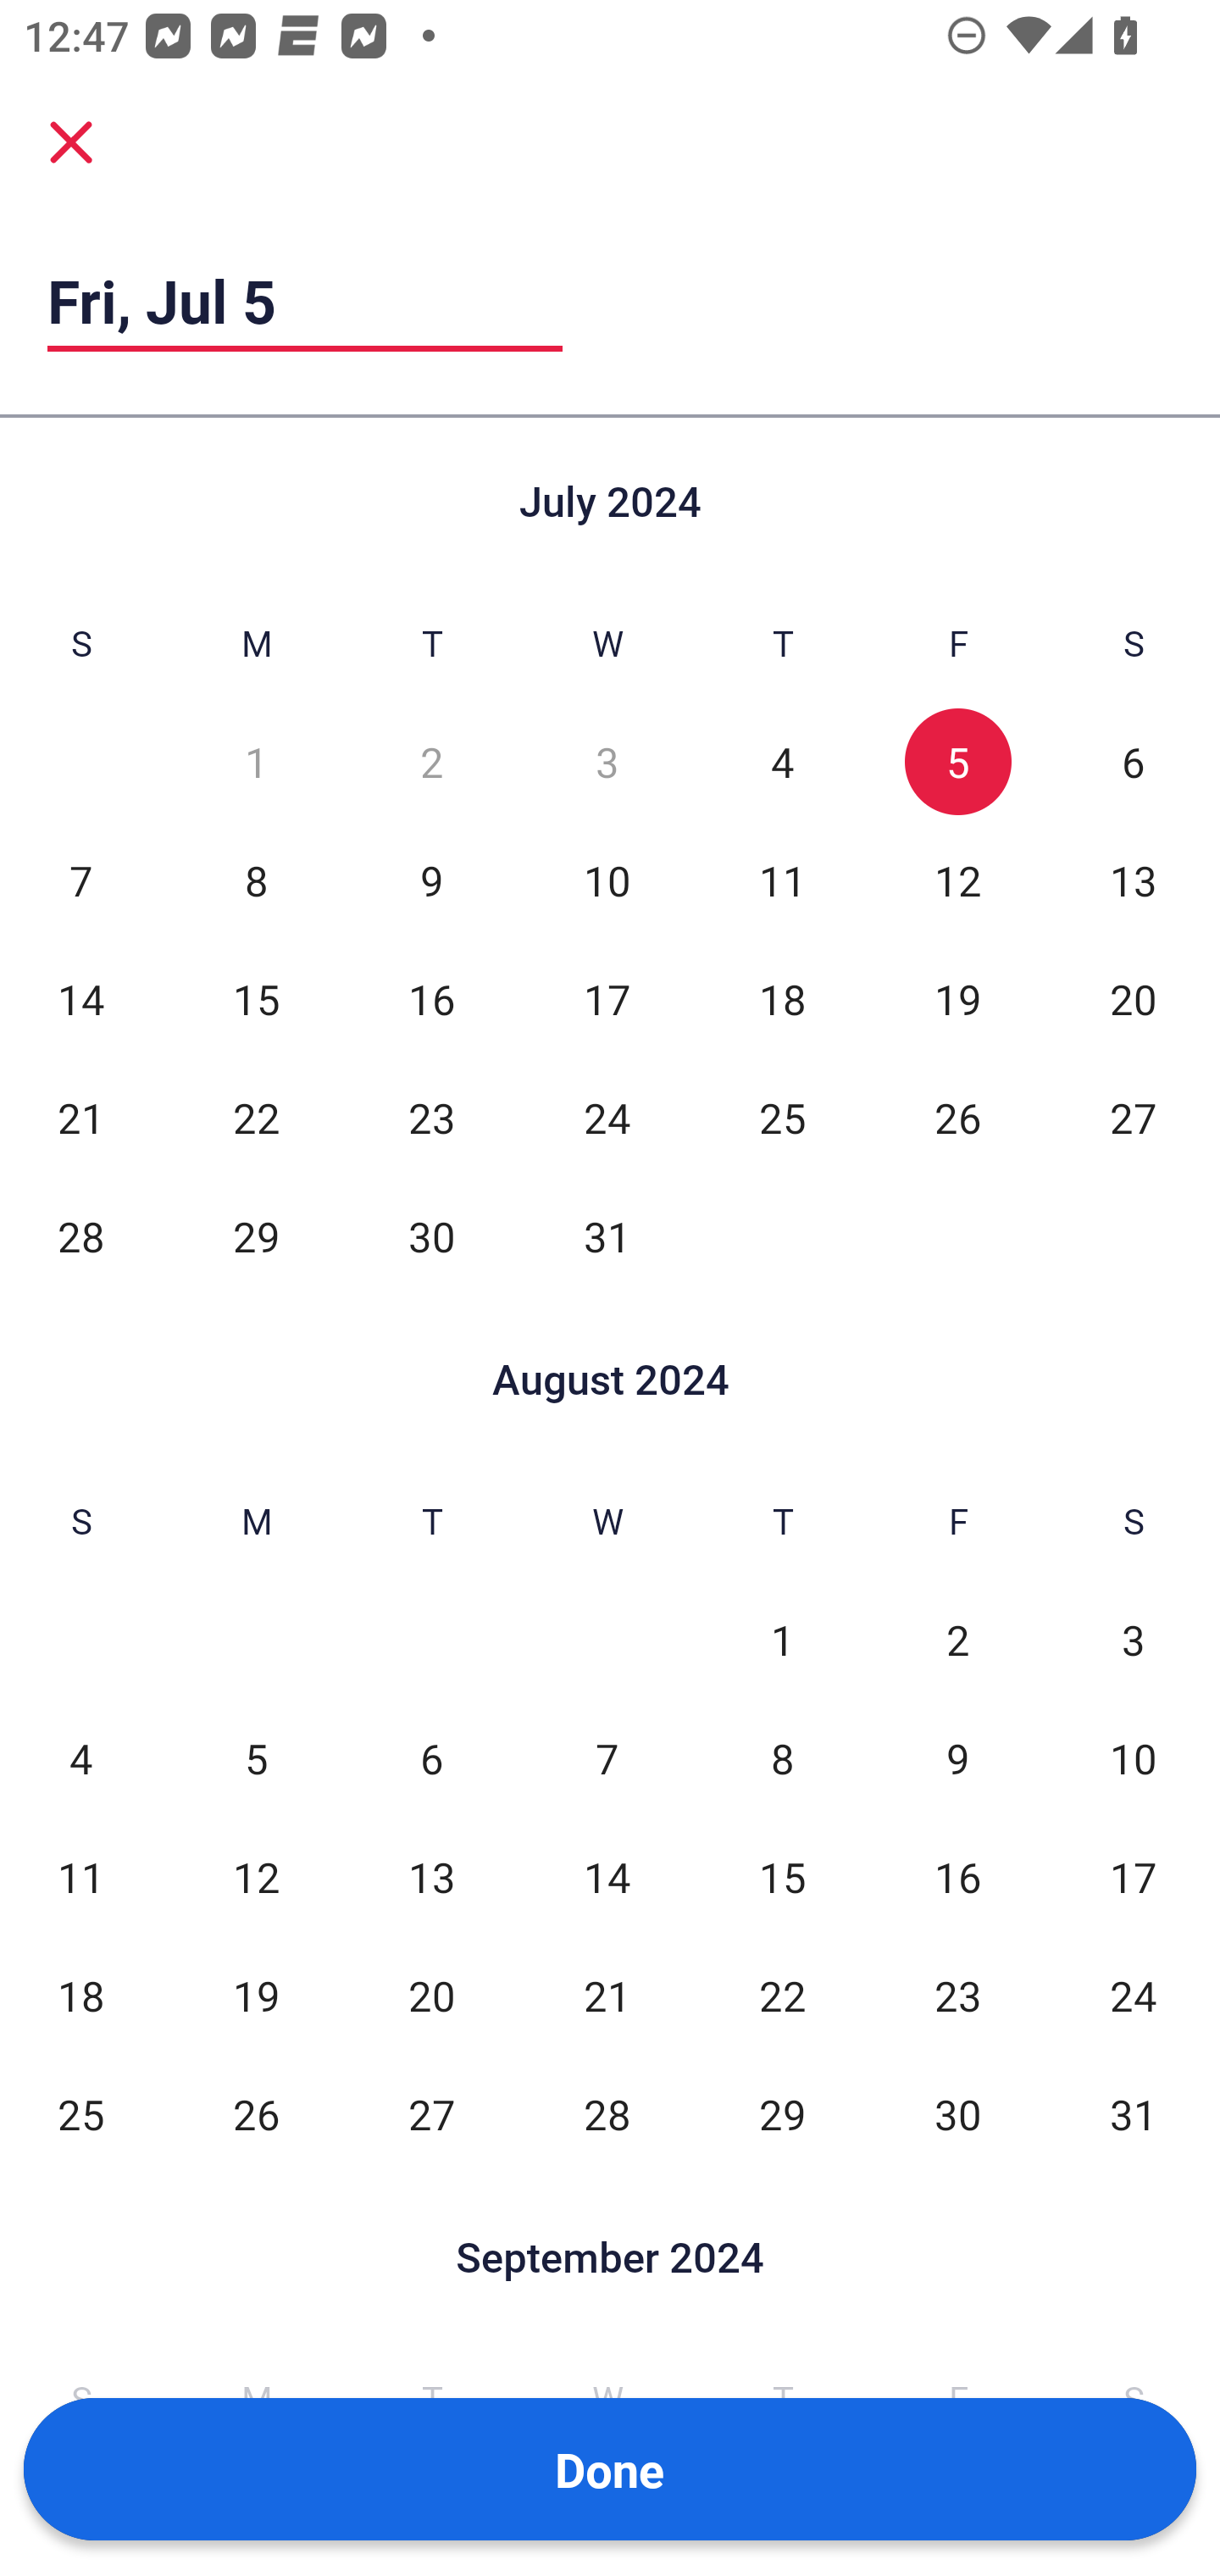  What do you see at coordinates (432, 1878) in the screenshot?
I see `13 Tue, Aug 13, Not Selected` at bounding box center [432, 1878].